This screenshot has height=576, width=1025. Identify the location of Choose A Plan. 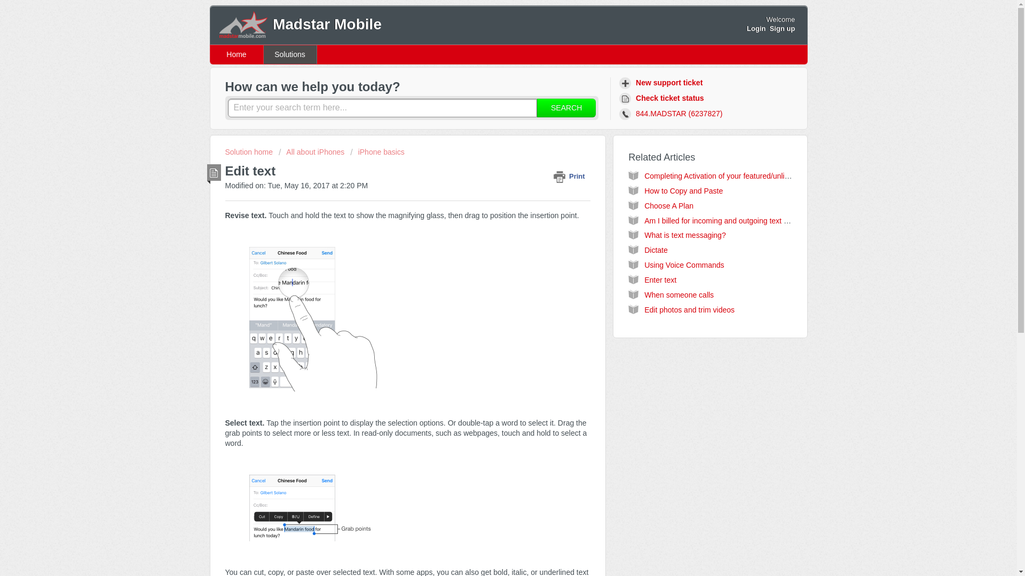
(669, 206).